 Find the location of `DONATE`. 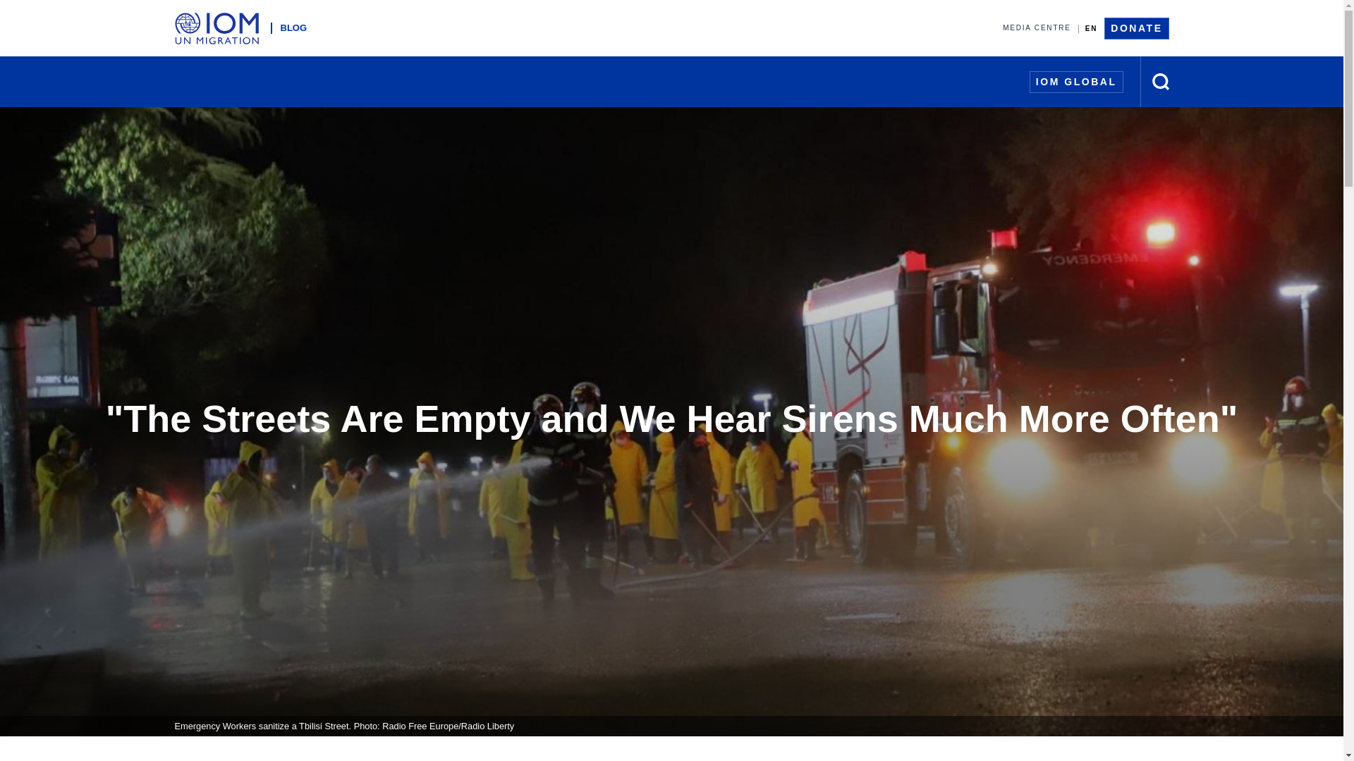

DONATE is located at coordinates (1136, 27).